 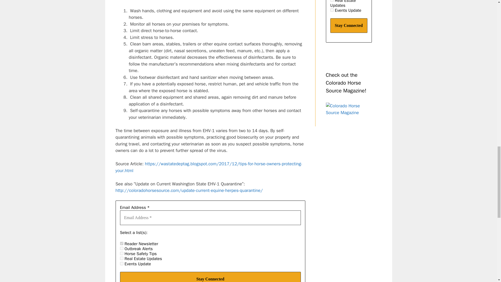 I want to click on Stay Connected, so click(x=349, y=26).